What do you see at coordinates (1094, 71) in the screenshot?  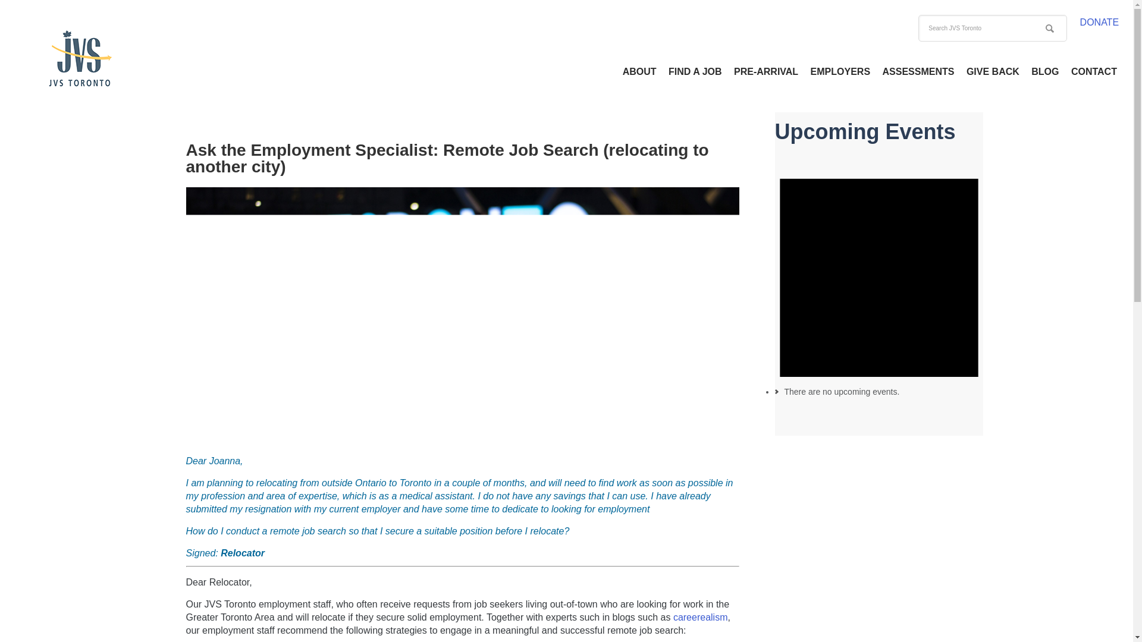 I see `CONTACT` at bounding box center [1094, 71].